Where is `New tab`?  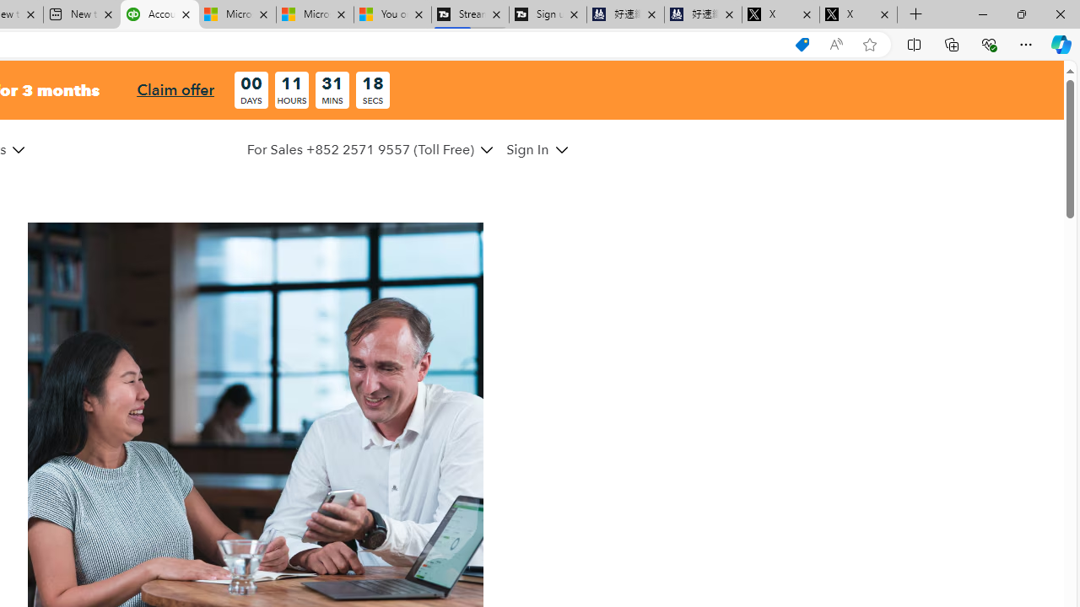 New tab is located at coordinates (83, 15).